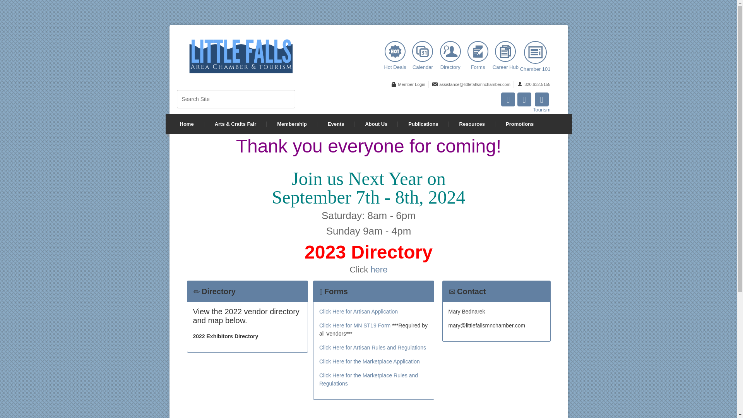 Image resolution: width=743 pixels, height=418 pixels. Describe the element at coordinates (505, 51) in the screenshot. I see `Career Hub` at that location.